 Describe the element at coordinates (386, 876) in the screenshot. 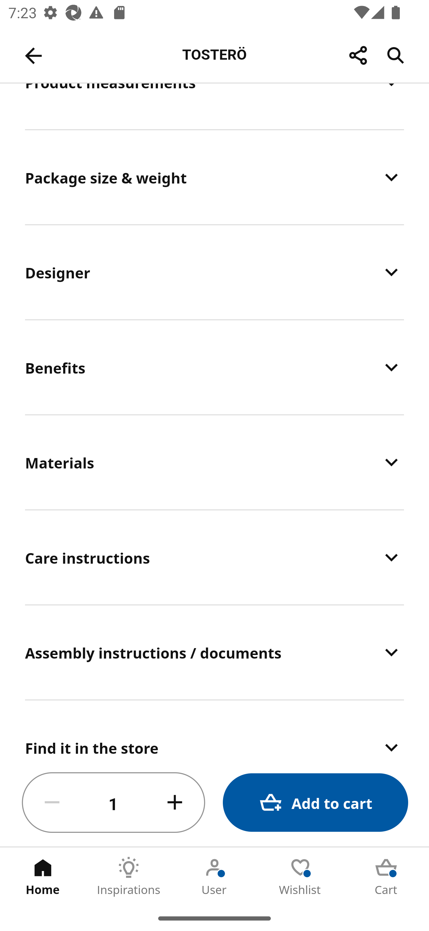

I see `Cart
Tab 5 of 5` at that location.